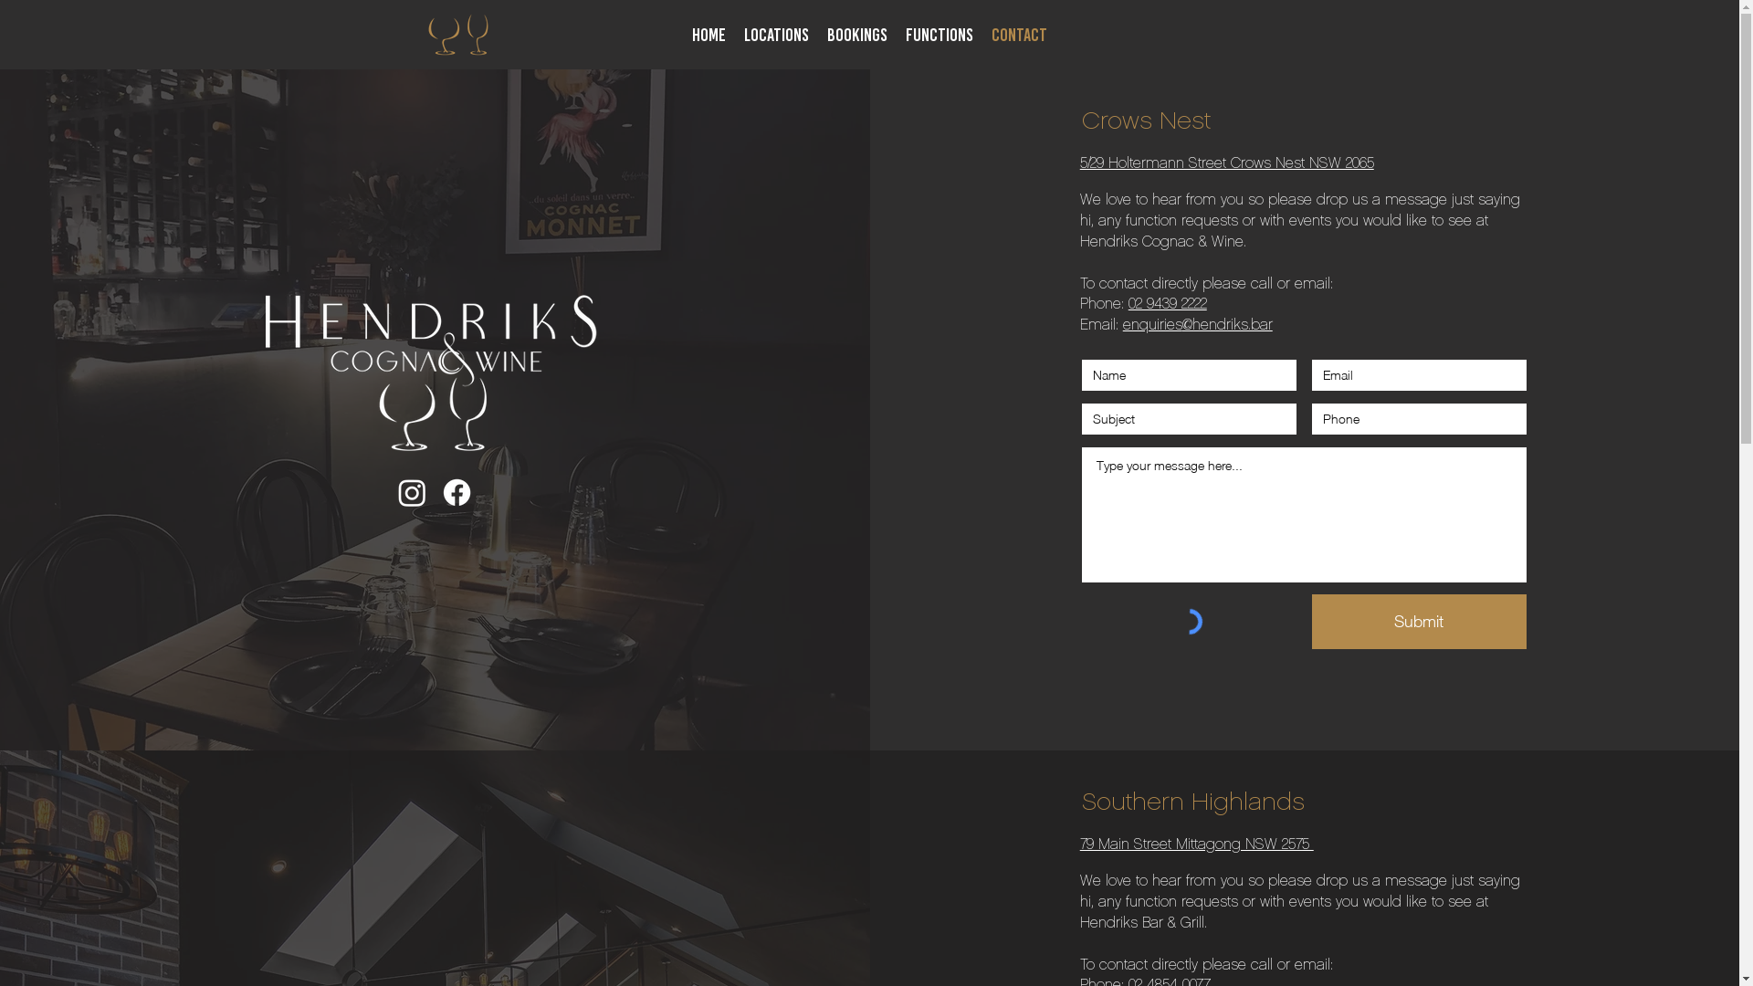  Describe the element at coordinates (1019, 35) in the screenshot. I see `CONTACT` at that location.